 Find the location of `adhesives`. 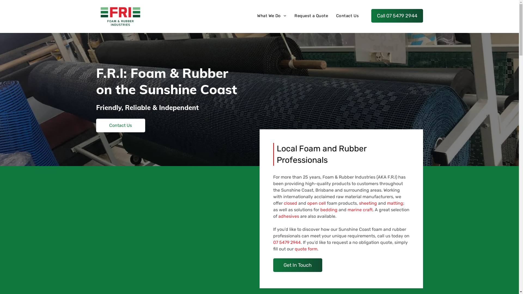

adhesives is located at coordinates (289, 216).